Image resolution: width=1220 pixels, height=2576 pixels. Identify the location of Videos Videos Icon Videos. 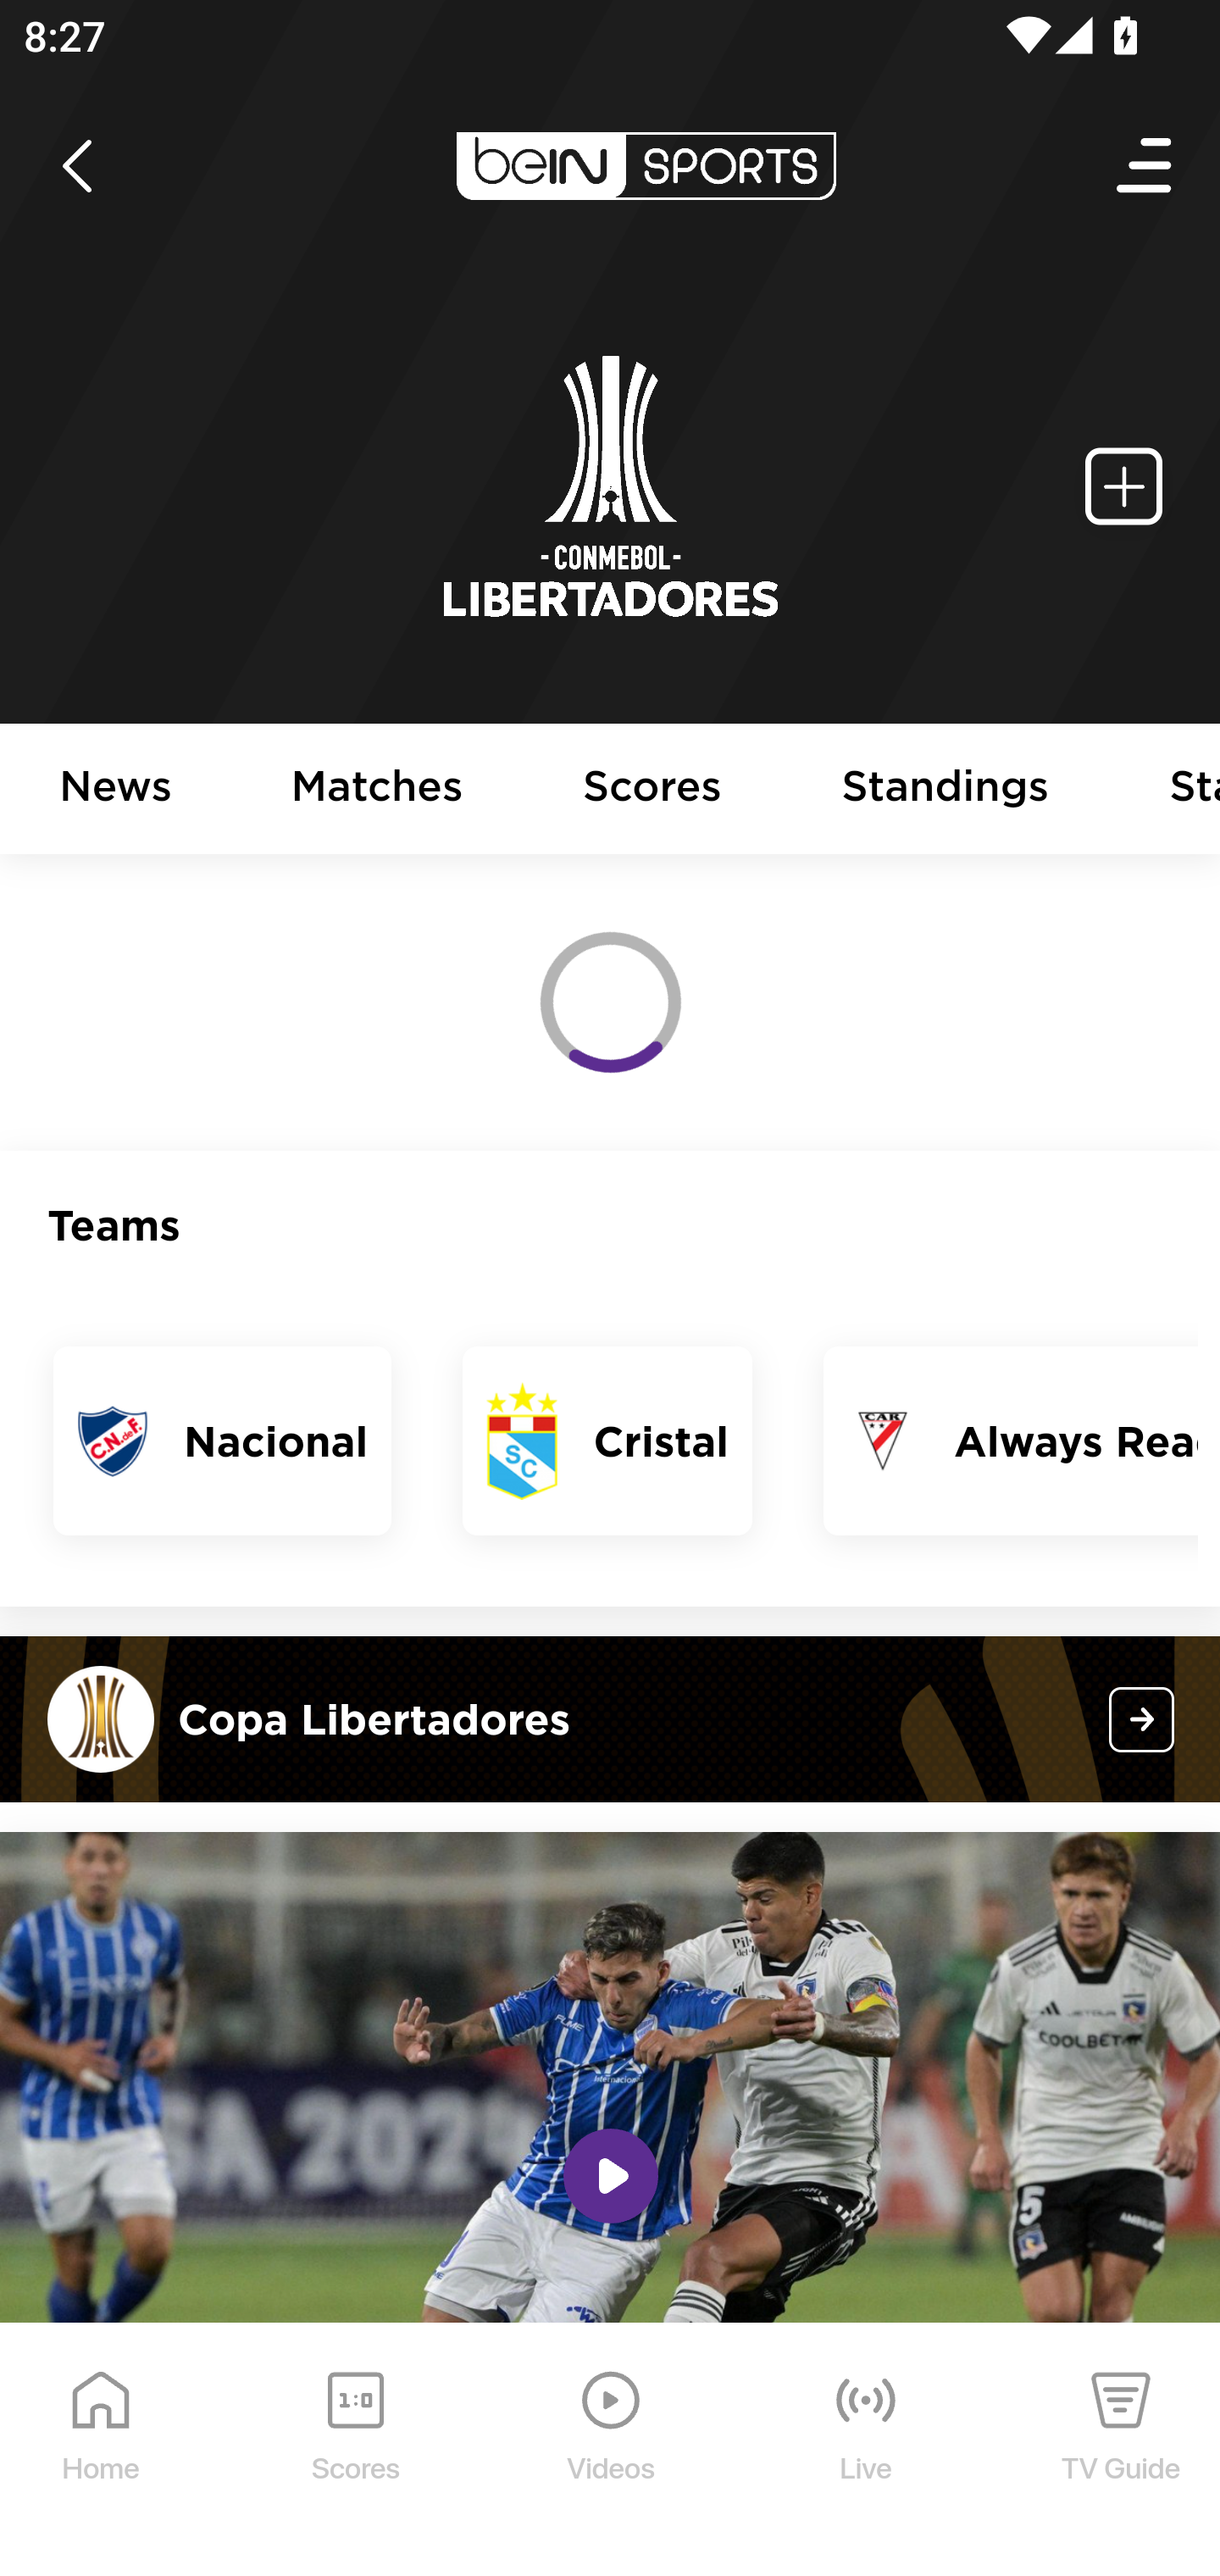
(612, 2451).